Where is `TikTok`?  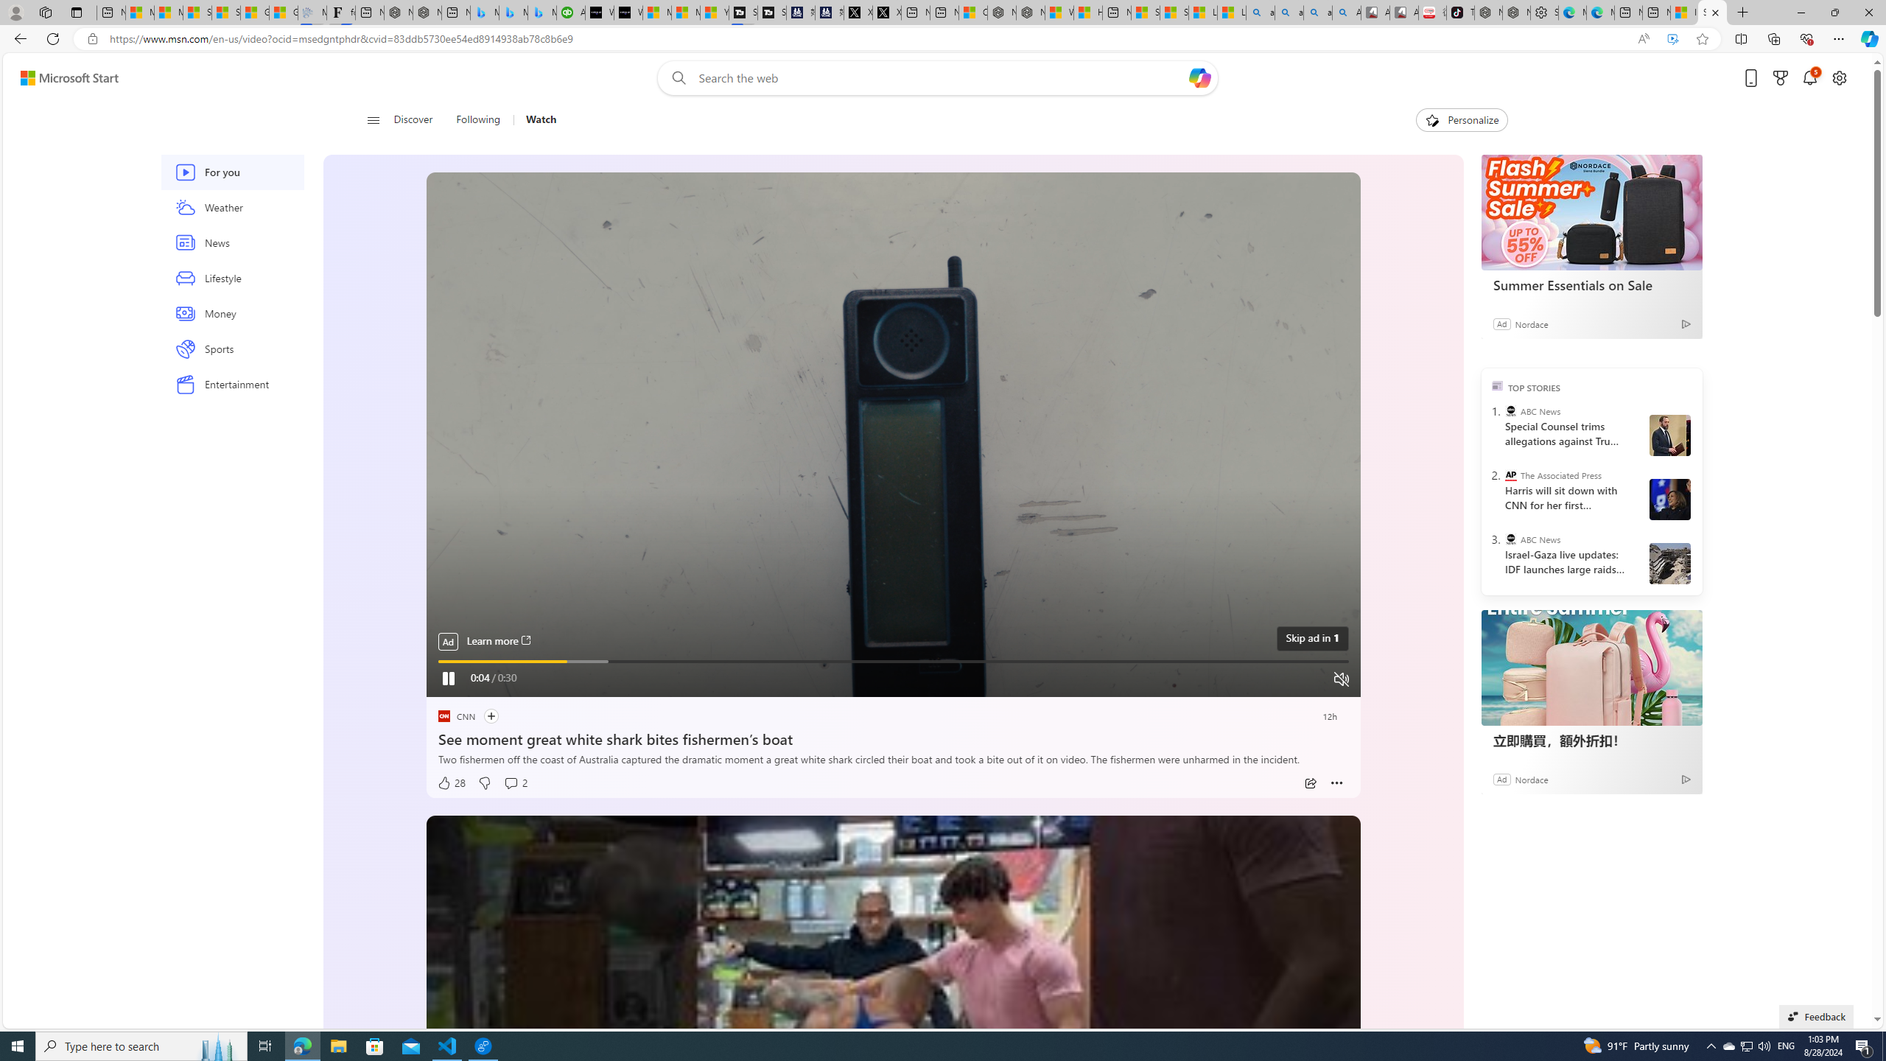 TikTok is located at coordinates (1460, 13).